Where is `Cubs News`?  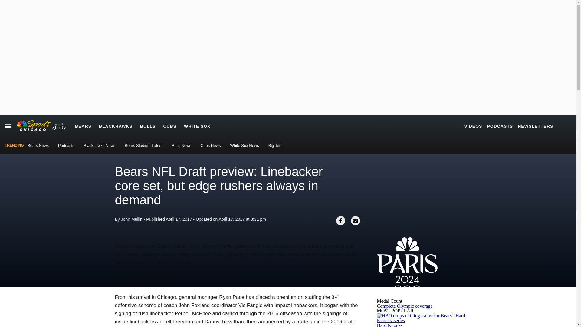
Cubs News is located at coordinates (211, 145).